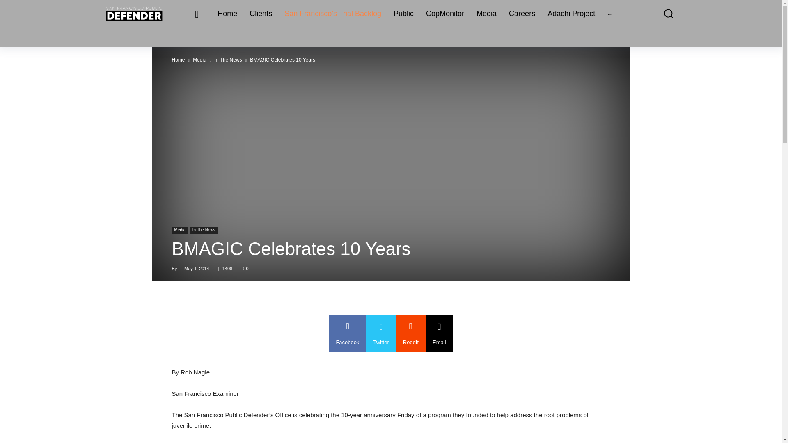 This screenshot has height=443, width=788. Describe the element at coordinates (199, 60) in the screenshot. I see `Media` at that location.